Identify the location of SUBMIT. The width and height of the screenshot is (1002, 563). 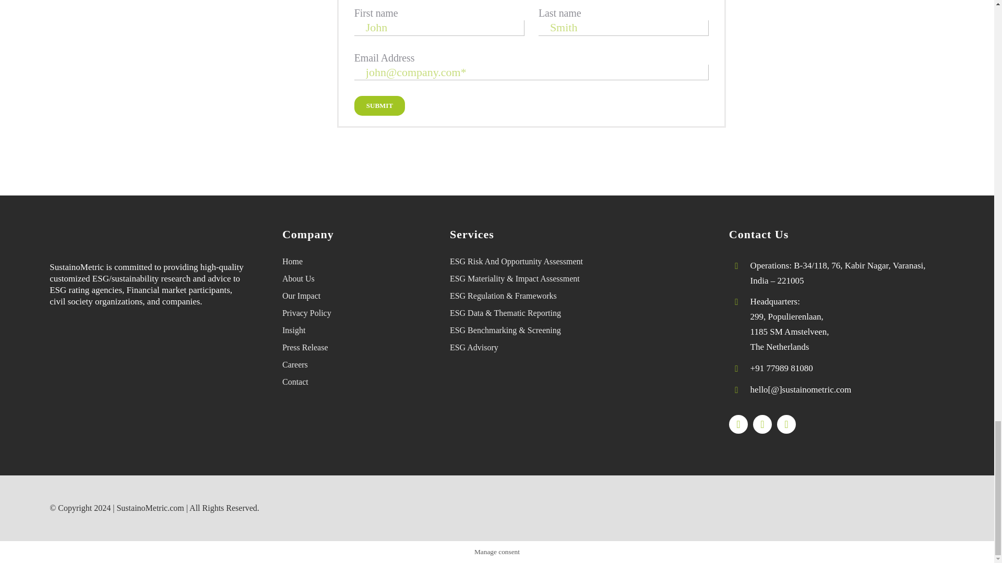
(379, 105).